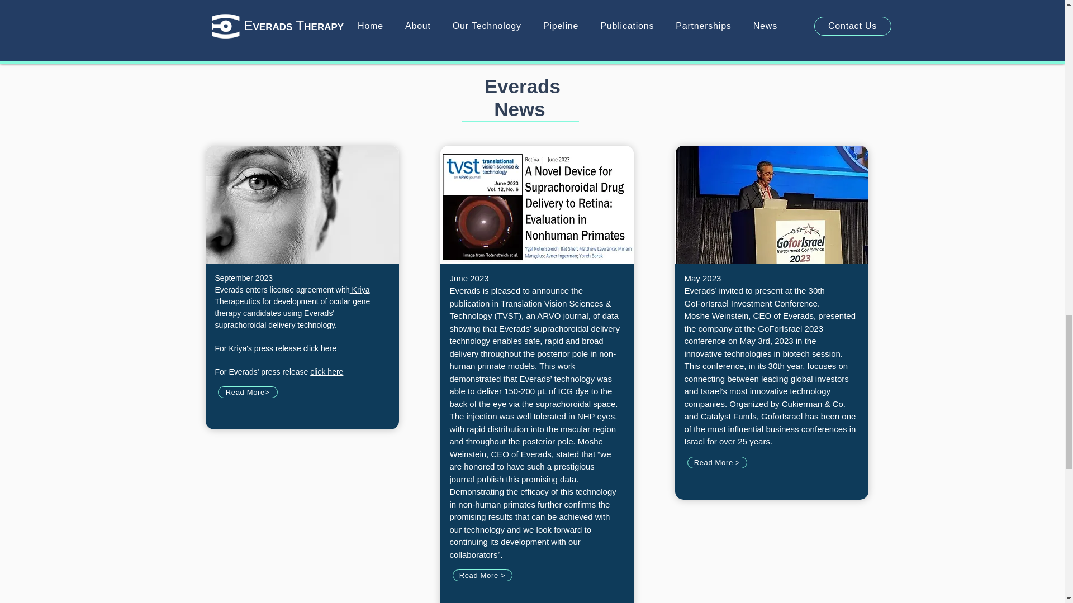 Image resolution: width=1073 pixels, height=603 pixels. Describe the element at coordinates (326, 371) in the screenshot. I see `click here` at that location.